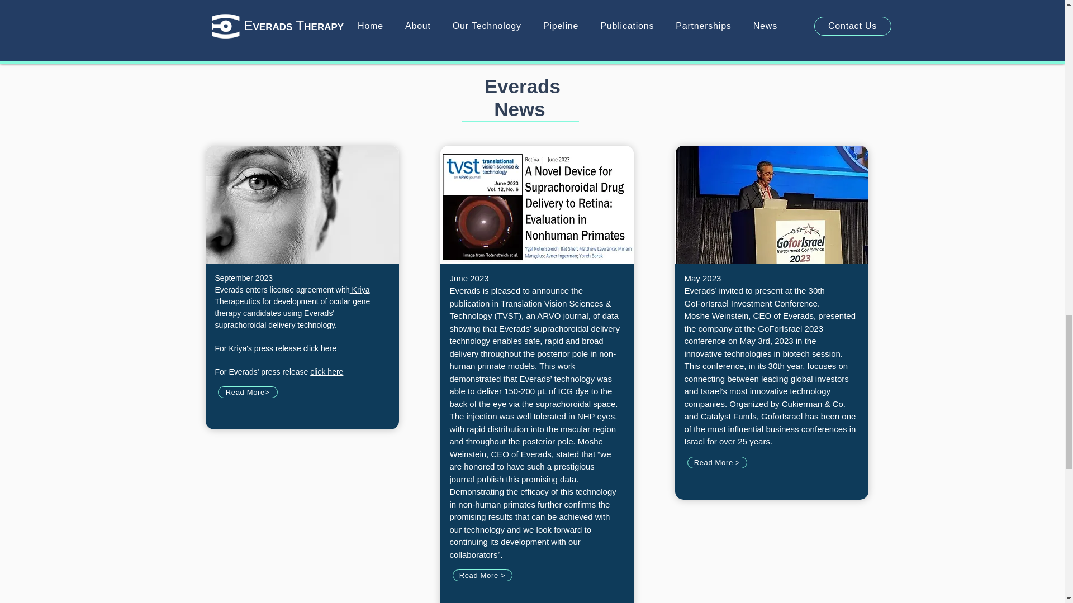 Image resolution: width=1073 pixels, height=603 pixels. Describe the element at coordinates (326, 371) in the screenshot. I see `click here` at that location.